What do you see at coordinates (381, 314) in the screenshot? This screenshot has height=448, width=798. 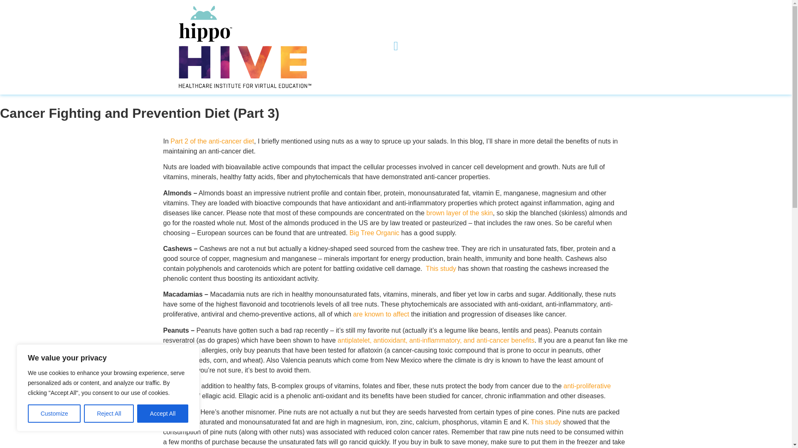 I see `are known to affect` at bounding box center [381, 314].